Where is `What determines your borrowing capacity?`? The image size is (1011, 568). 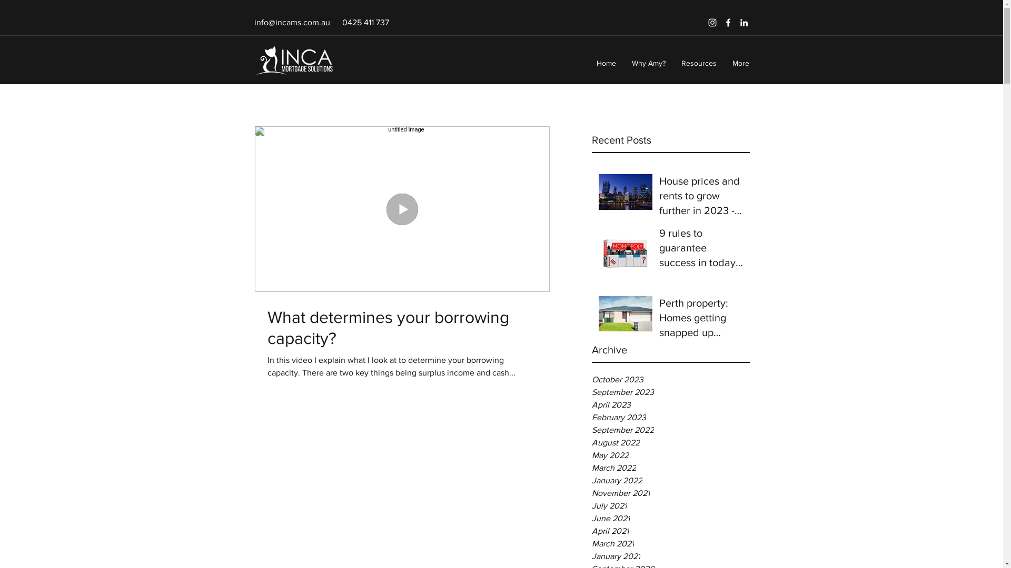 What determines your borrowing capacity? is located at coordinates (402, 328).